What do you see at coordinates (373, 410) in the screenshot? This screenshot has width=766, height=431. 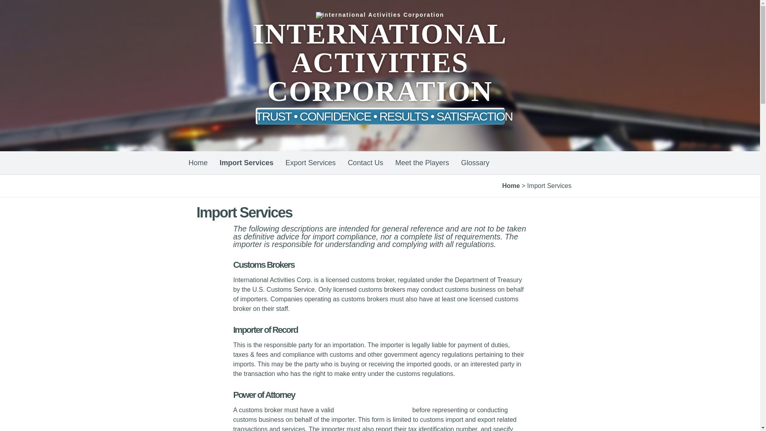 I see `customs power of attorney` at bounding box center [373, 410].